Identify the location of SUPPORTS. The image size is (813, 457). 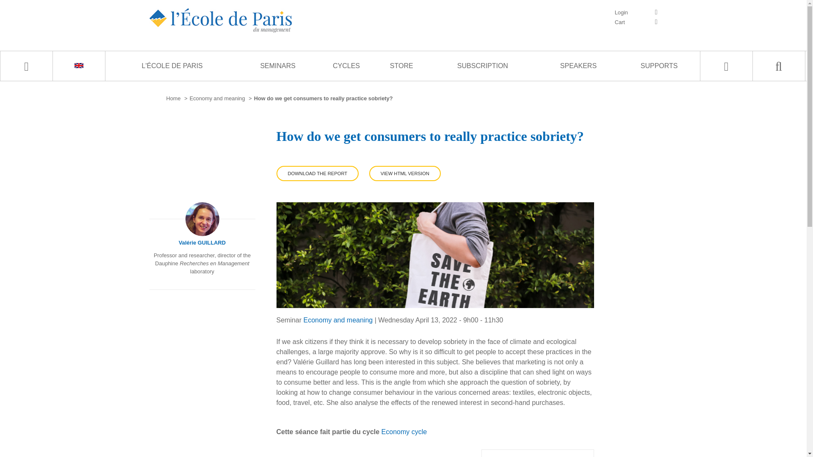
(659, 66).